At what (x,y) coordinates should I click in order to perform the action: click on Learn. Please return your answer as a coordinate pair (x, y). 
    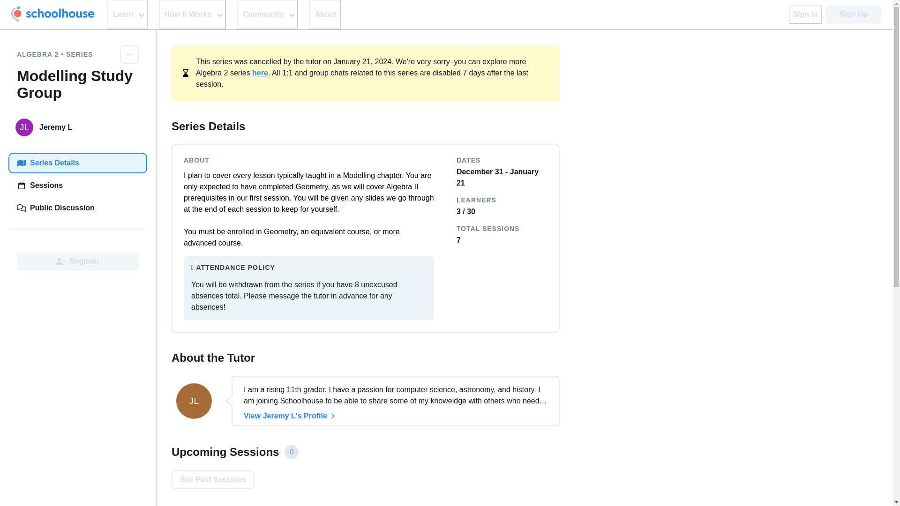
    Looking at the image, I should click on (127, 15).